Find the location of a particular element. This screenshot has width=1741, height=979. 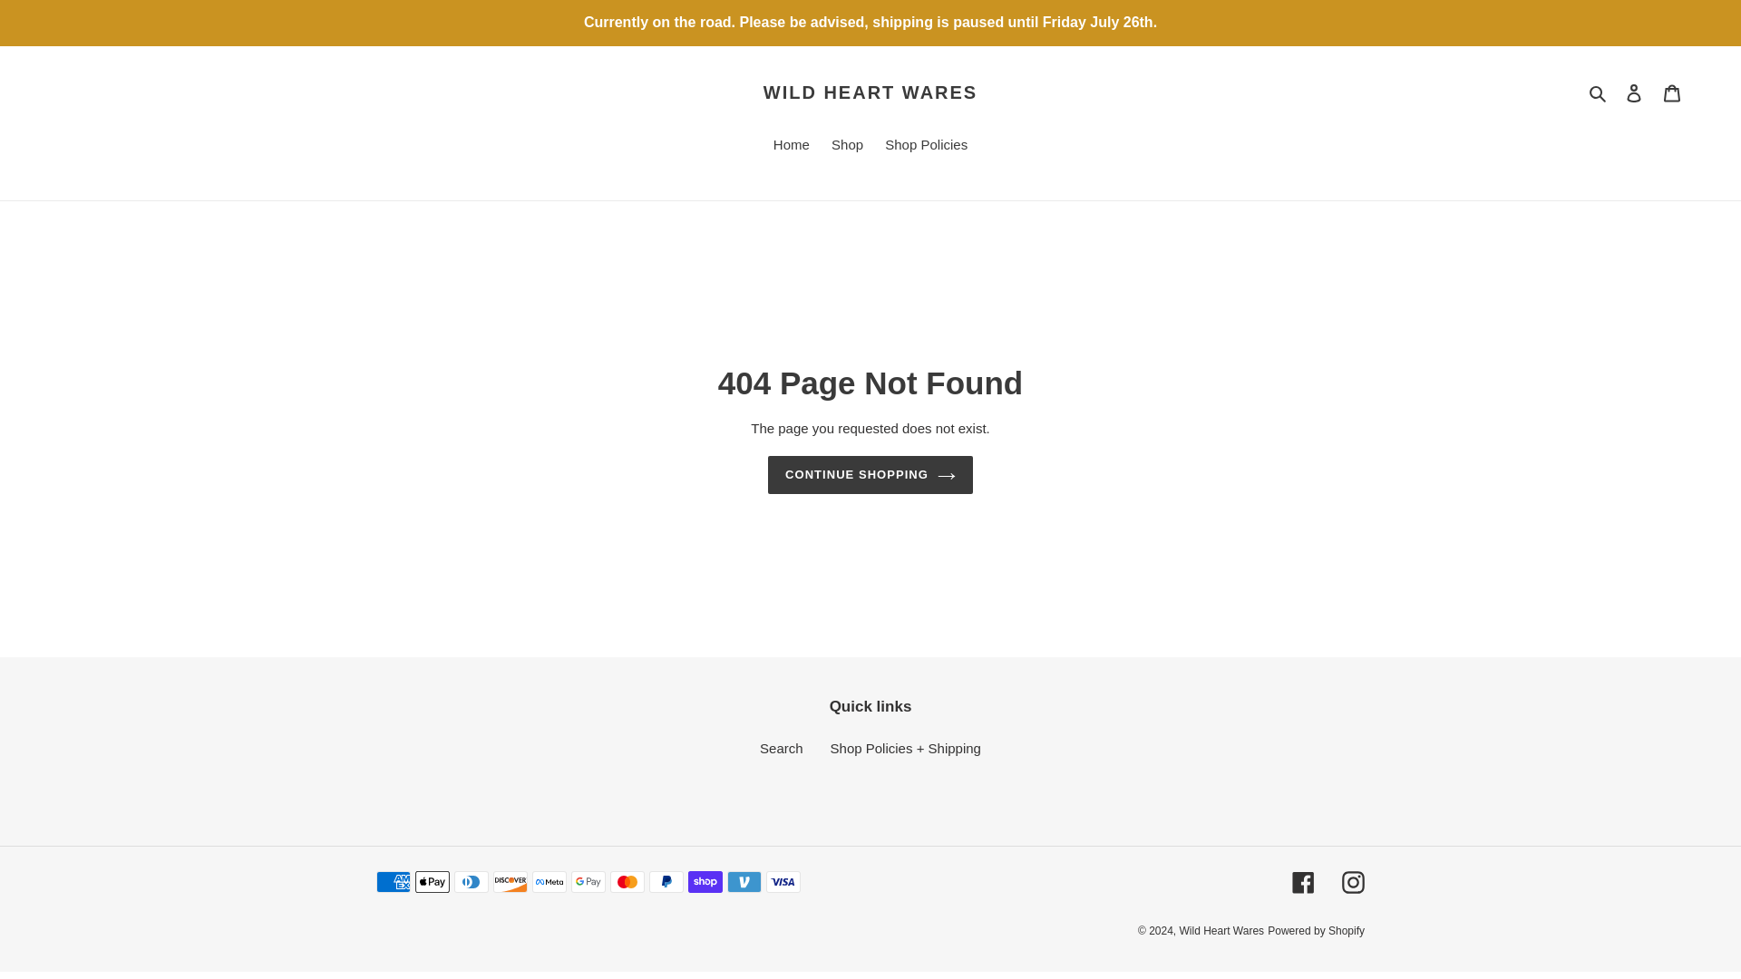

Facebook is located at coordinates (1302, 883).